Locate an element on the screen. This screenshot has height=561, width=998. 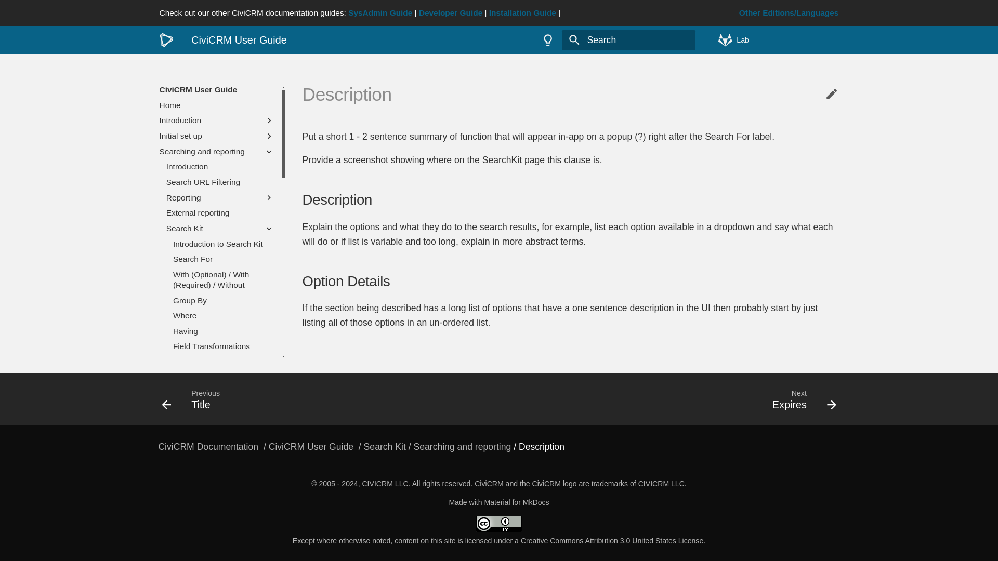
Group By is located at coordinates (224, 300).